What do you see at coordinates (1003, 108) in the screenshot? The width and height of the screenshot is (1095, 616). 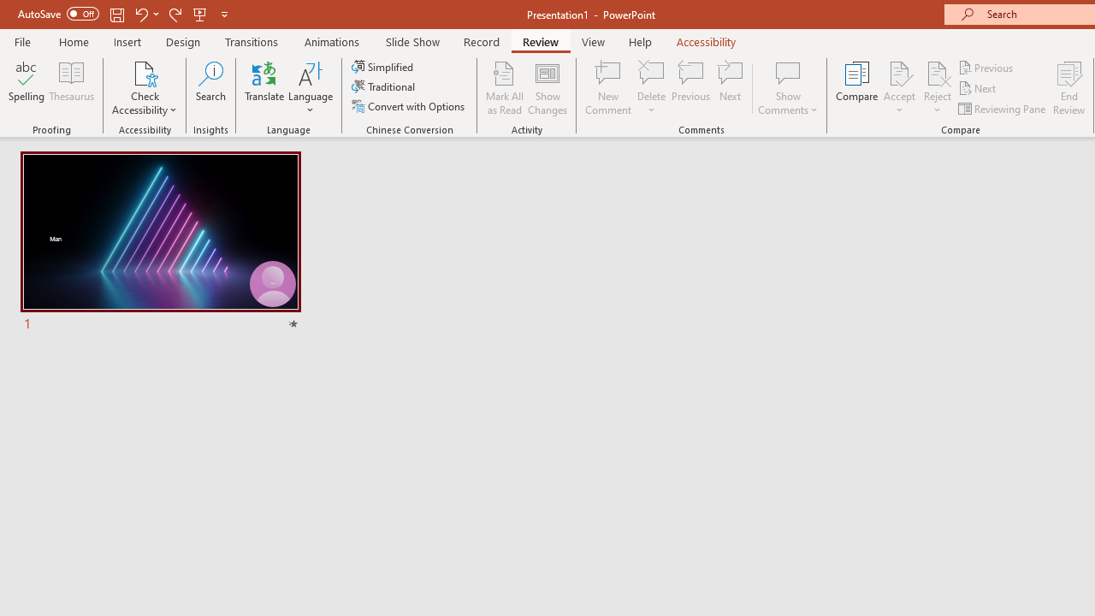 I see `Reviewing Pane` at bounding box center [1003, 108].